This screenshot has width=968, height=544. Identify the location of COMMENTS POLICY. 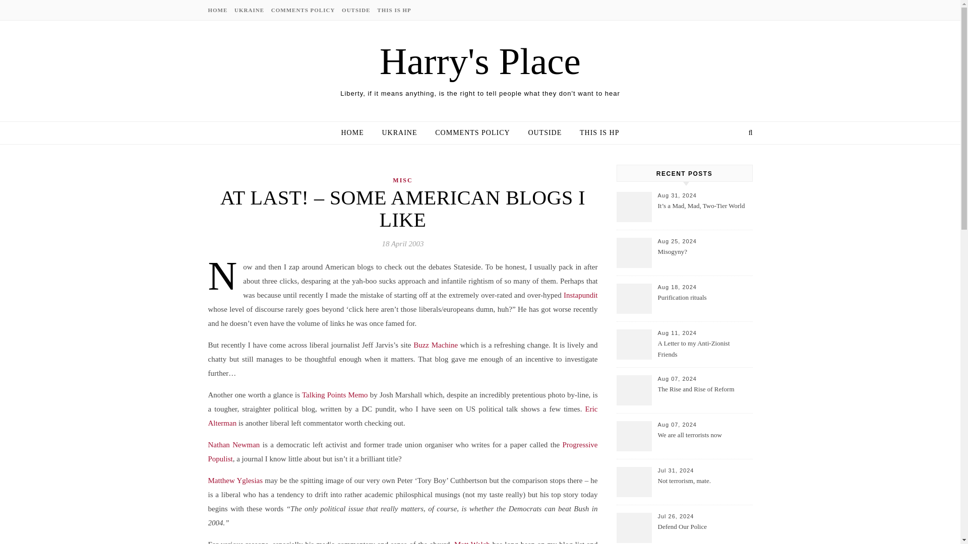
(304, 10).